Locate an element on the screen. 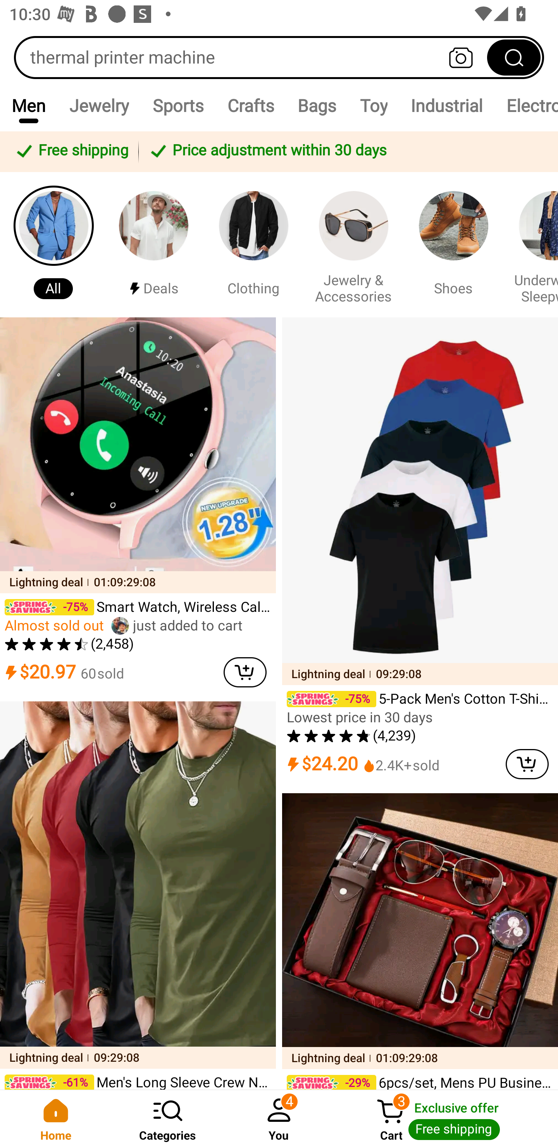  Jewelry is located at coordinates (99, 105).